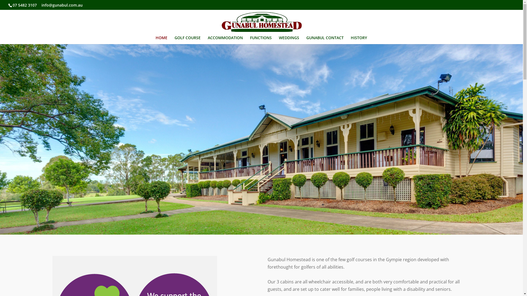 The width and height of the screenshot is (527, 296). What do you see at coordinates (325, 40) in the screenshot?
I see `GUNABUL CONTACT` at bounding box center [325, 40].